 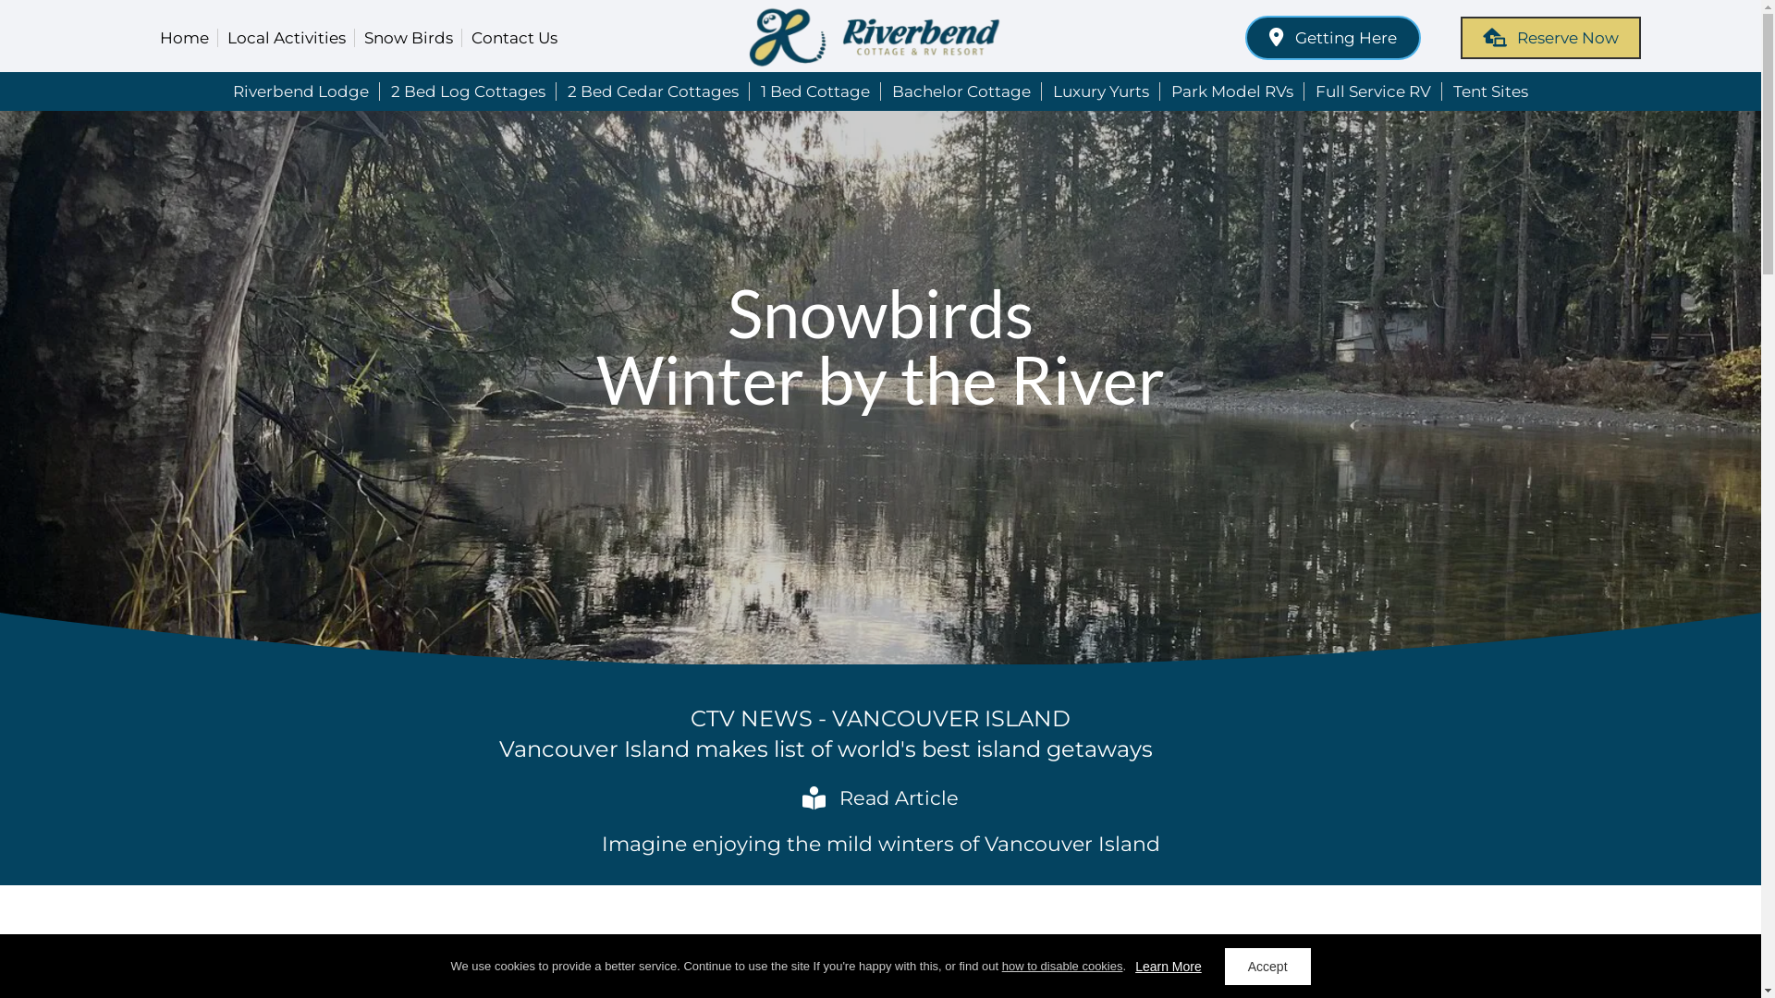 I want to click on Bachelor Cottage, so click(x=961, y=91).